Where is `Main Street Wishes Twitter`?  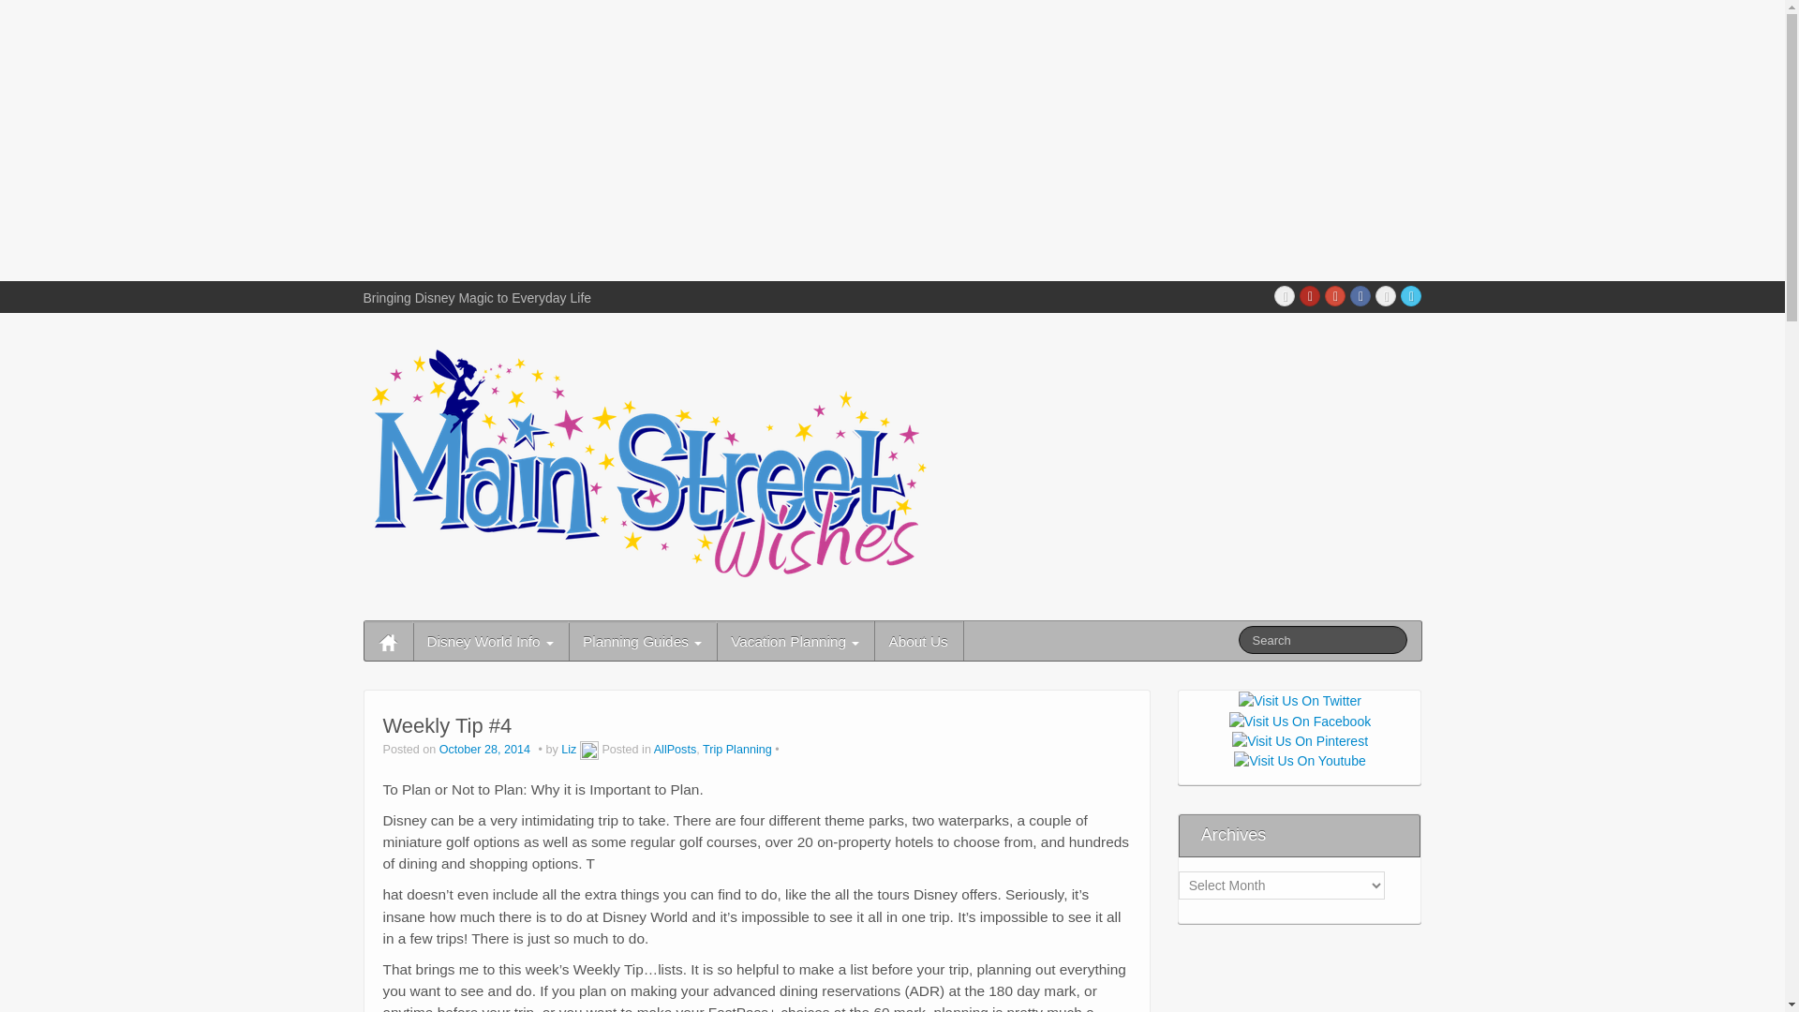 Main Street Wishes Twitter is located at coordinates (1411, 296).